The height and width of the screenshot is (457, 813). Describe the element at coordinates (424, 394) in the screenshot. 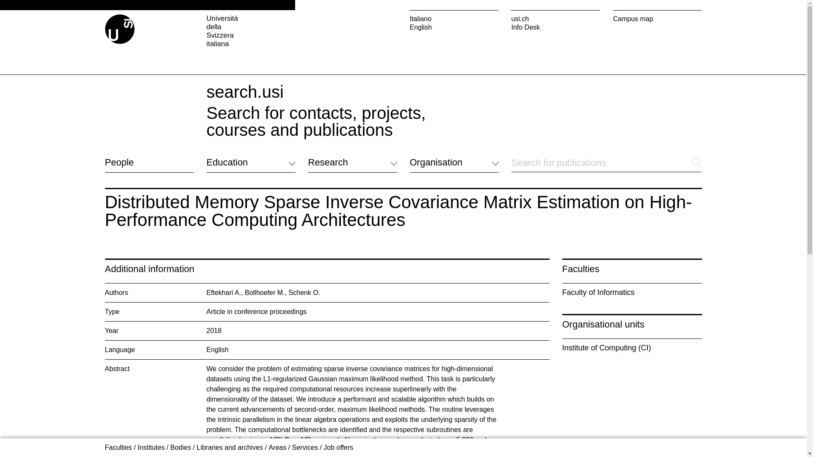

I see `Subscribe` at that location.